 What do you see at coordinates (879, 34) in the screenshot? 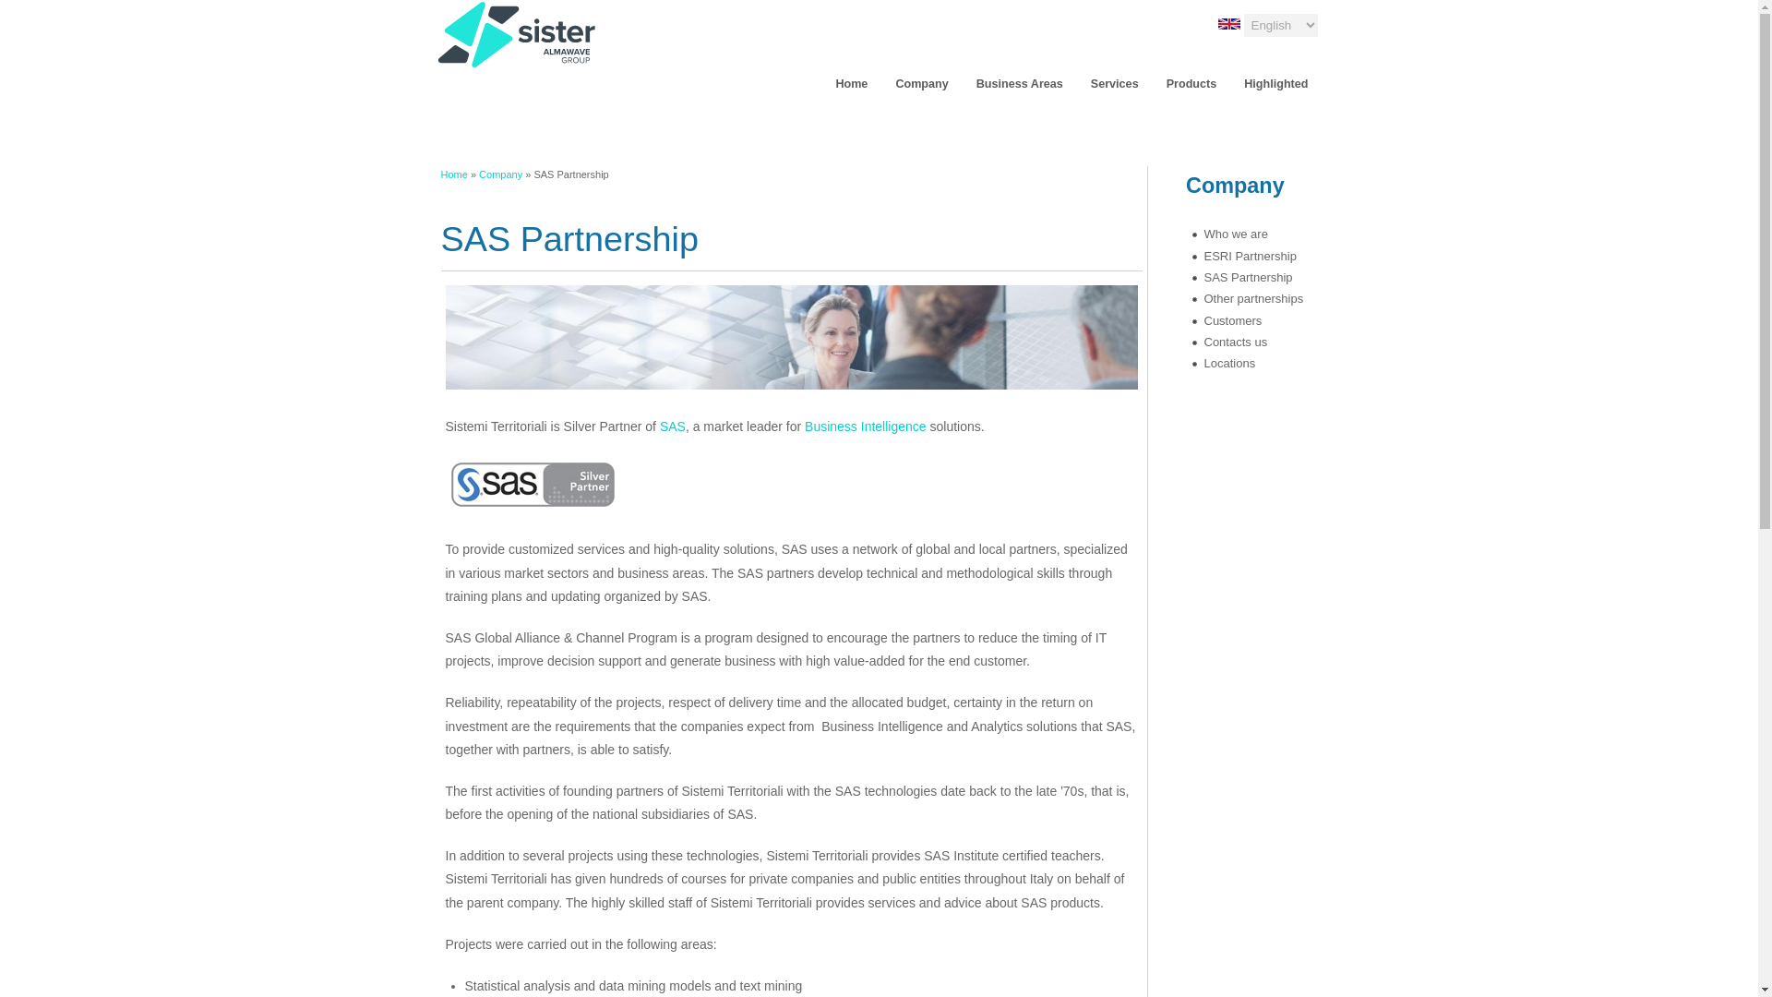
I see `Home` at bounding box center [879, 34].